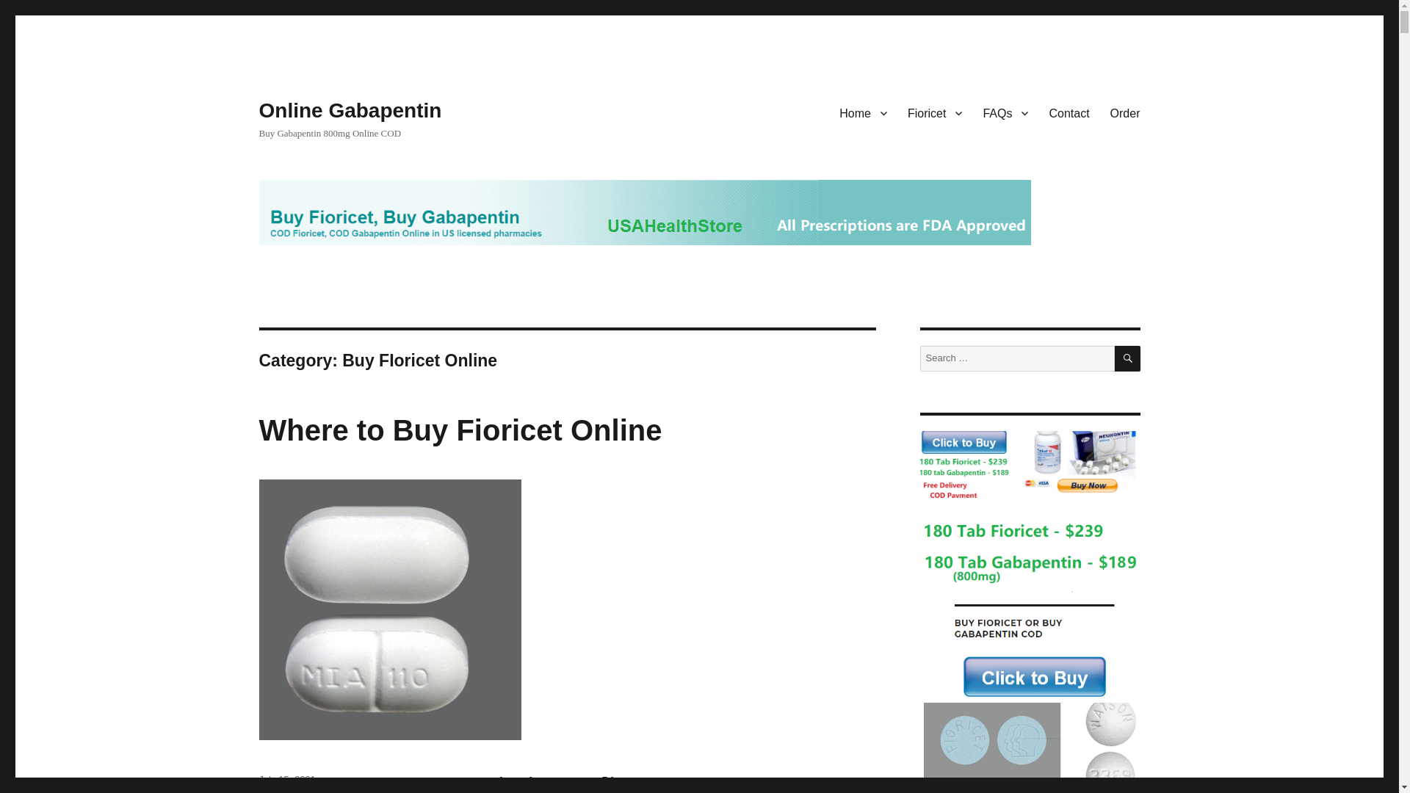  What do you see at coordinates (286, 780) in the screenshot?
I see `July 15, 2021` at bounding box center [286, 780].